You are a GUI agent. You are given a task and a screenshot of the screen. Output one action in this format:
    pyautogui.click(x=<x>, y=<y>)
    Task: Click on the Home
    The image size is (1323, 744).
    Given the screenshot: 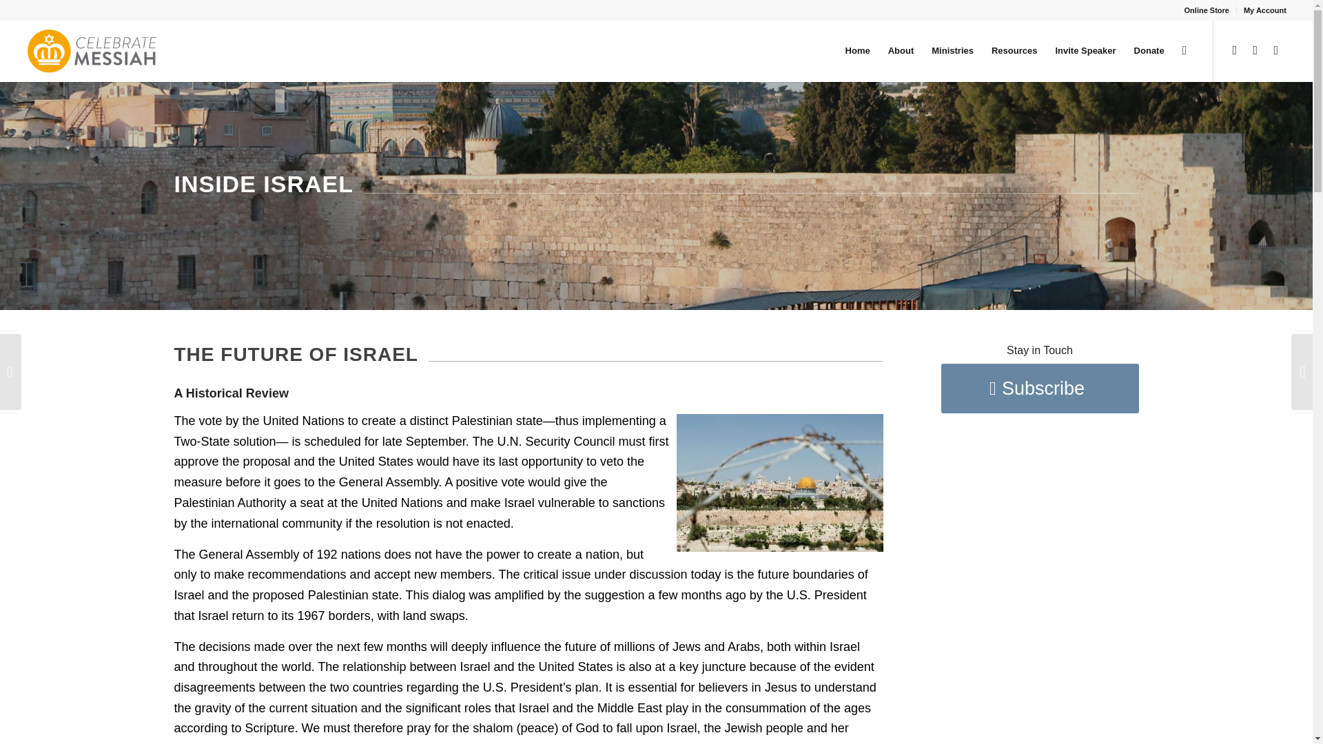 What is the action you would take?
    pyautogui.click(x=857, y=51)
    